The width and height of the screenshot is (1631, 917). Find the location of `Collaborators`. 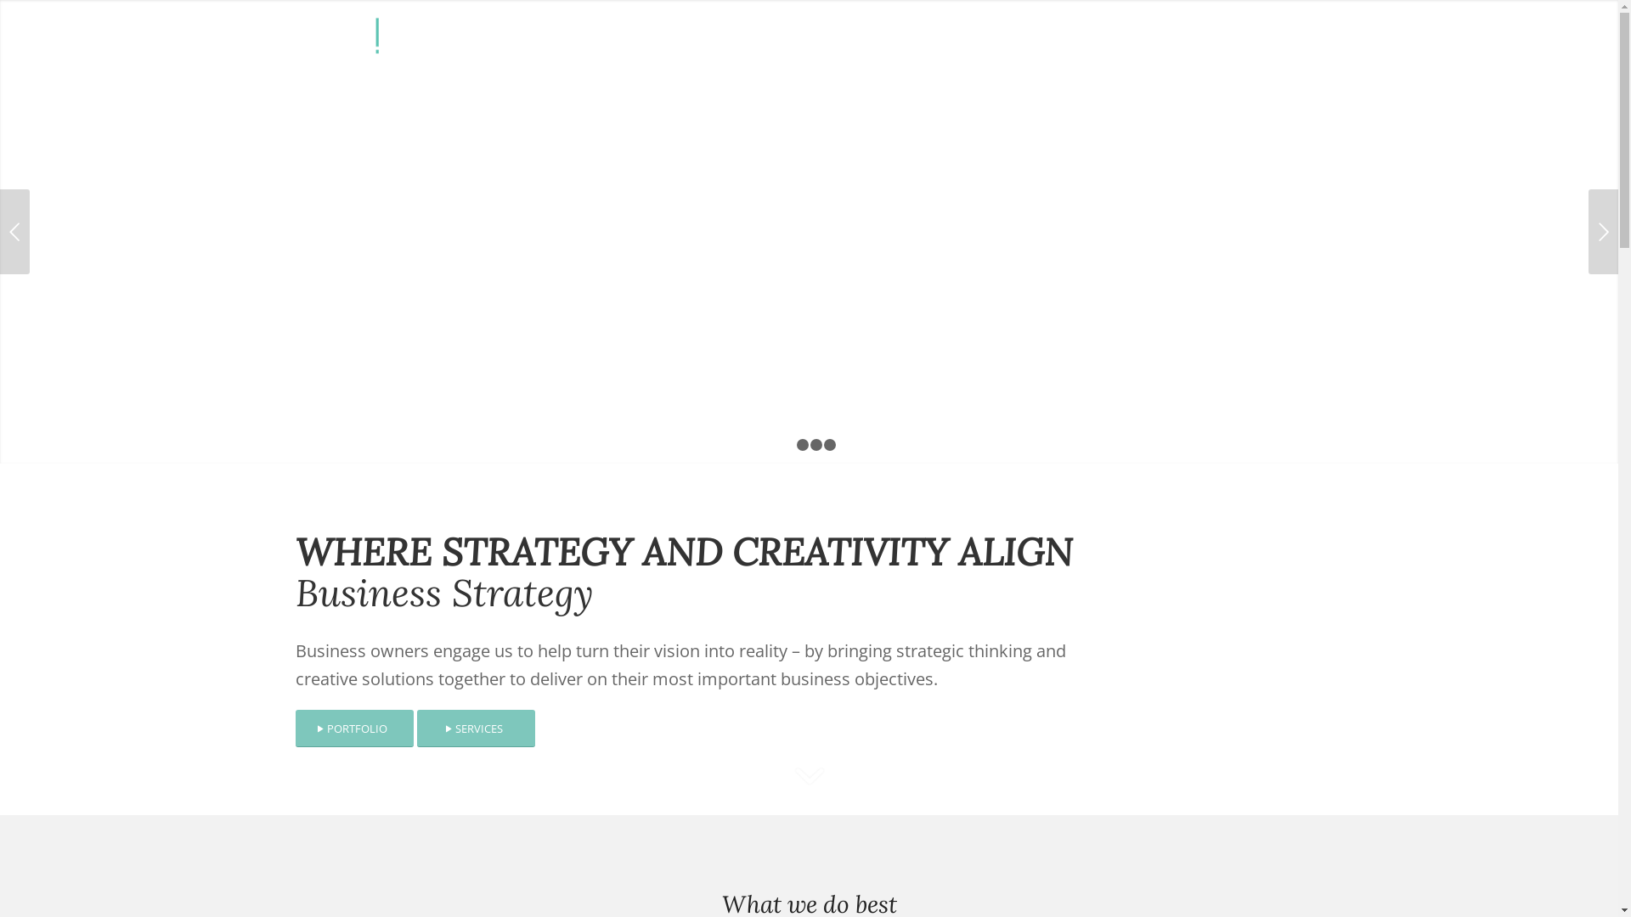

Collaborators is located at coordinates (1189, 43).